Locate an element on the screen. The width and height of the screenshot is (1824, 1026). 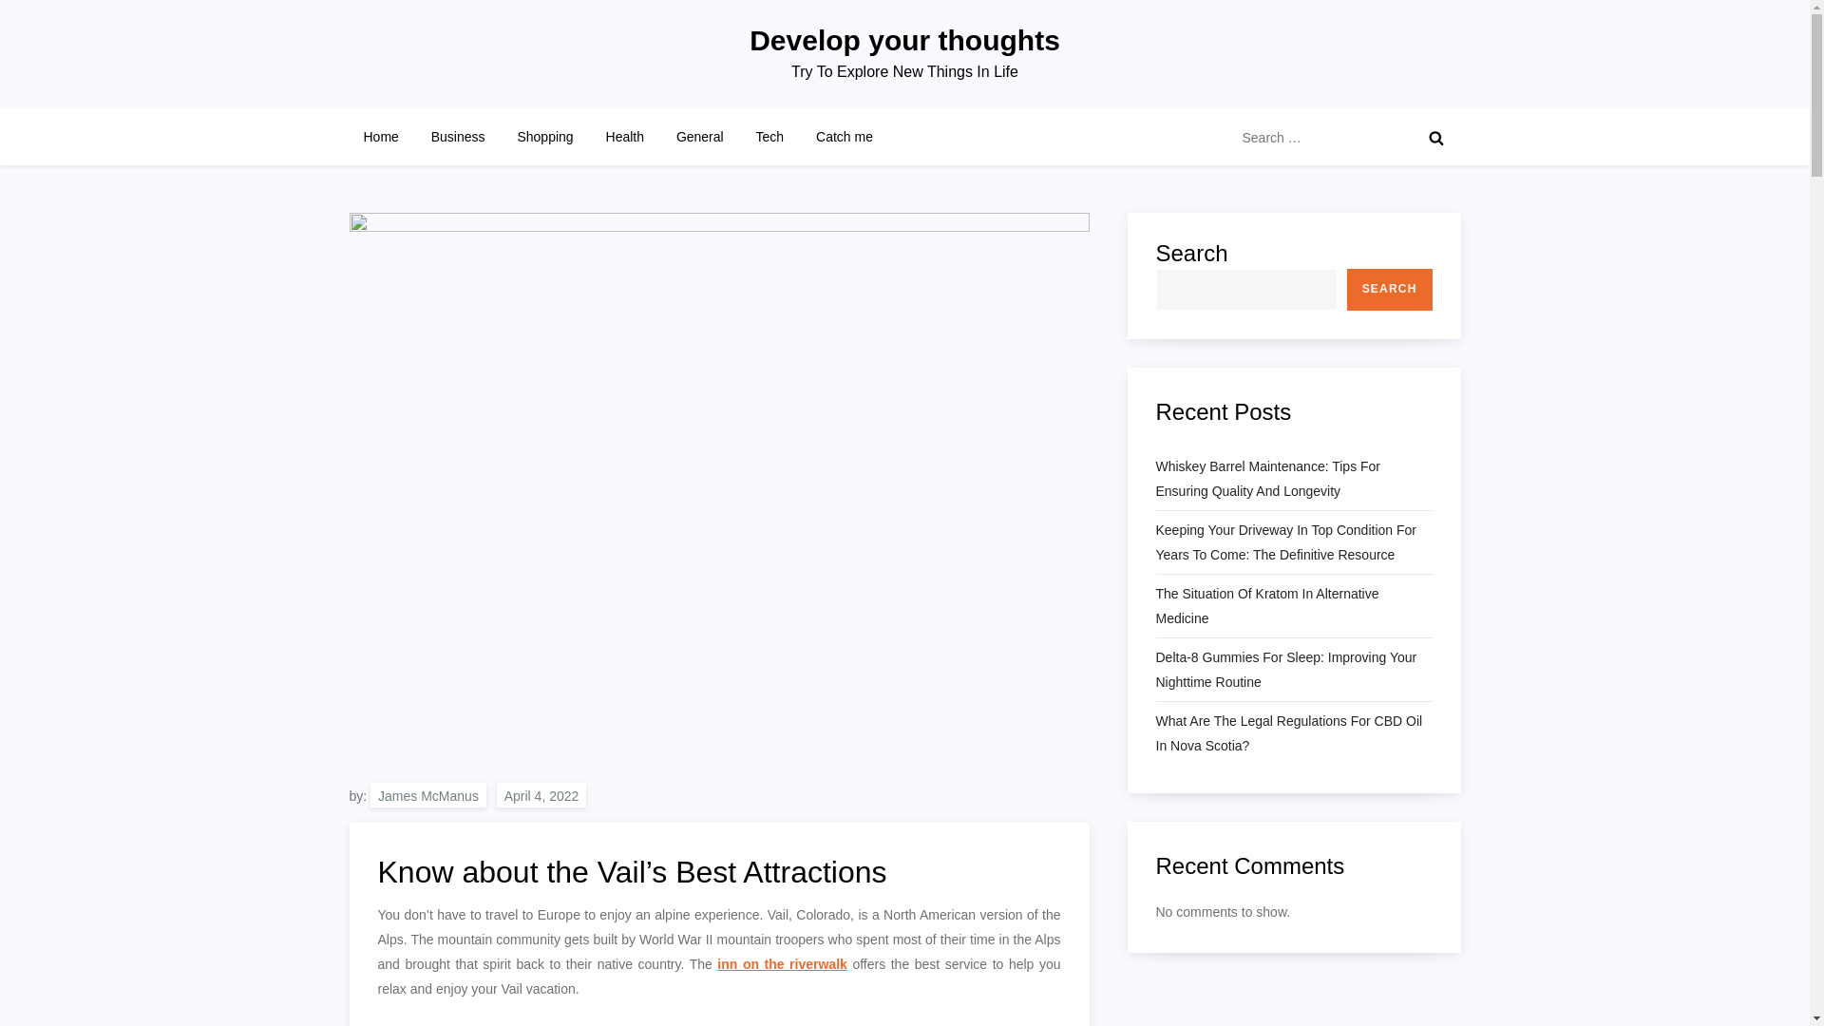
Tech is located at coordinates (769, 137).